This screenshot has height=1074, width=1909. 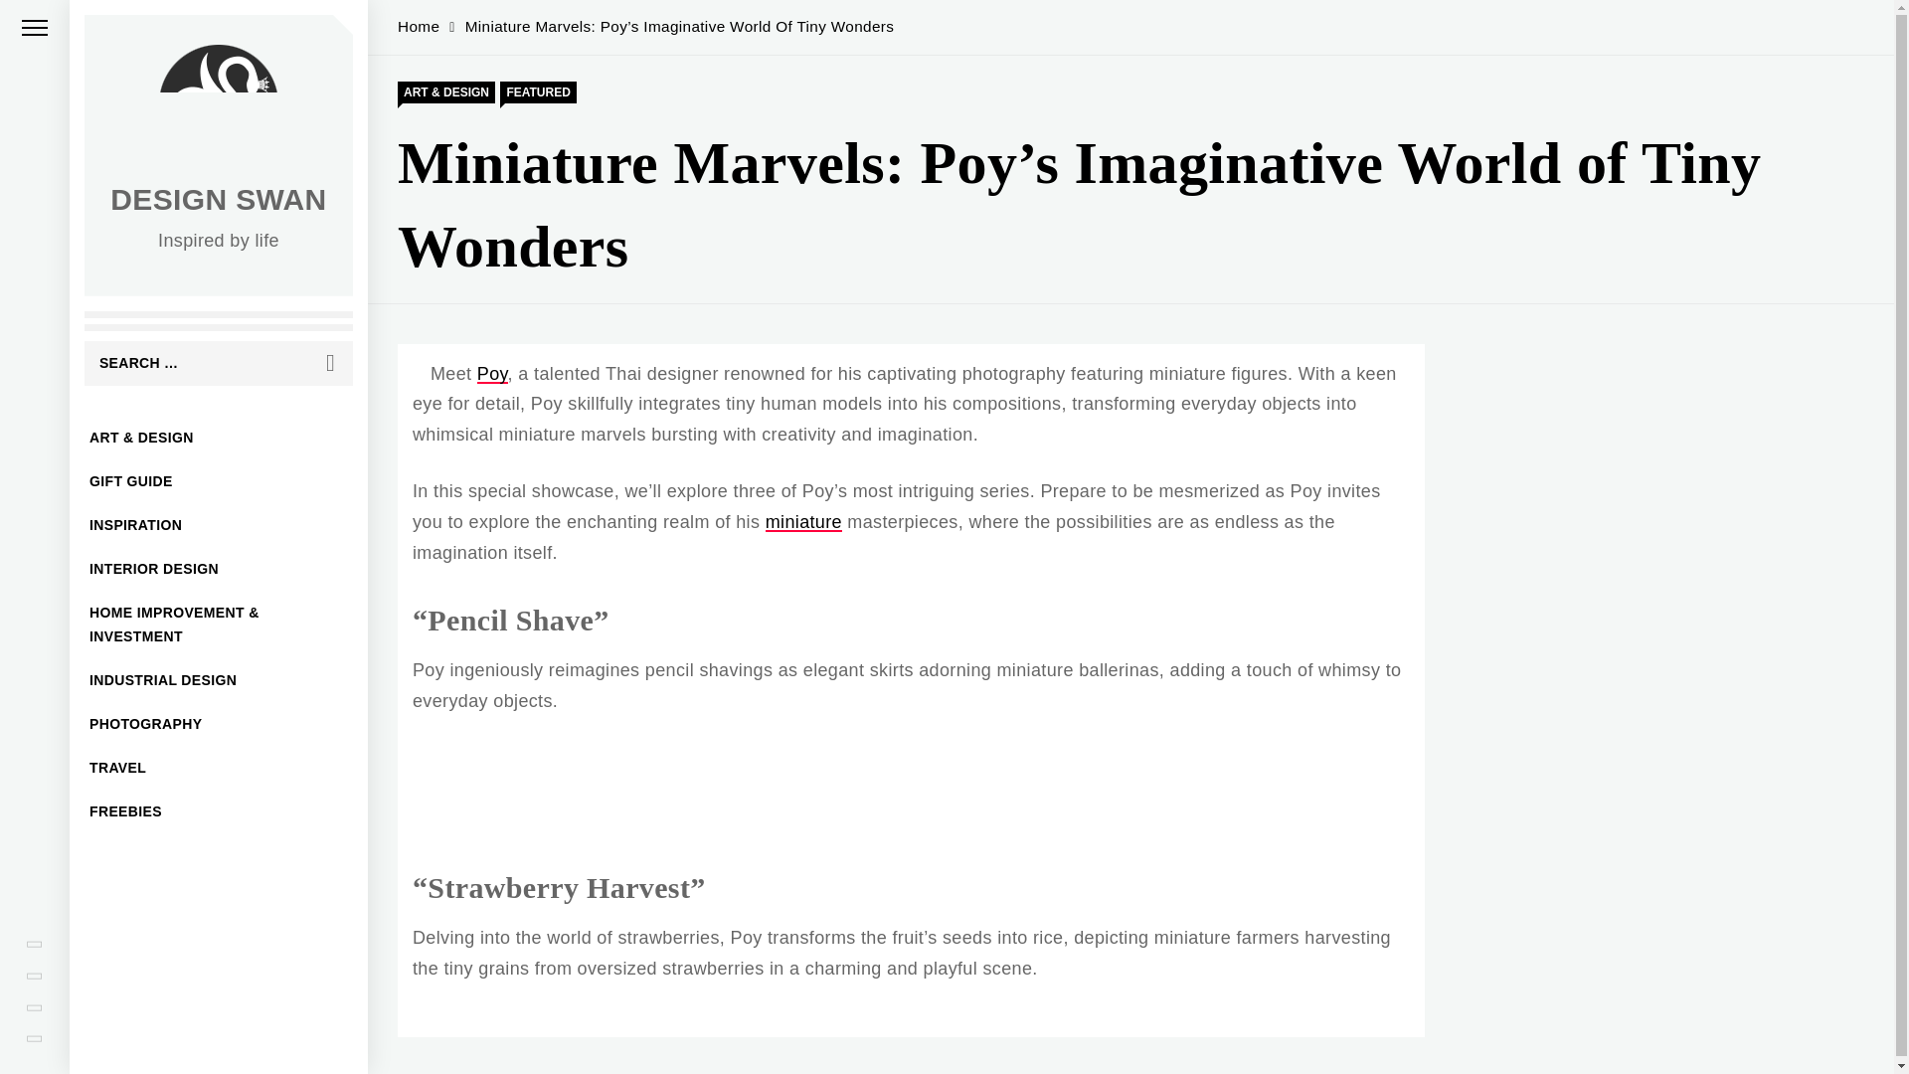 I want to click on FEATURED, so click(x=538, y=91).